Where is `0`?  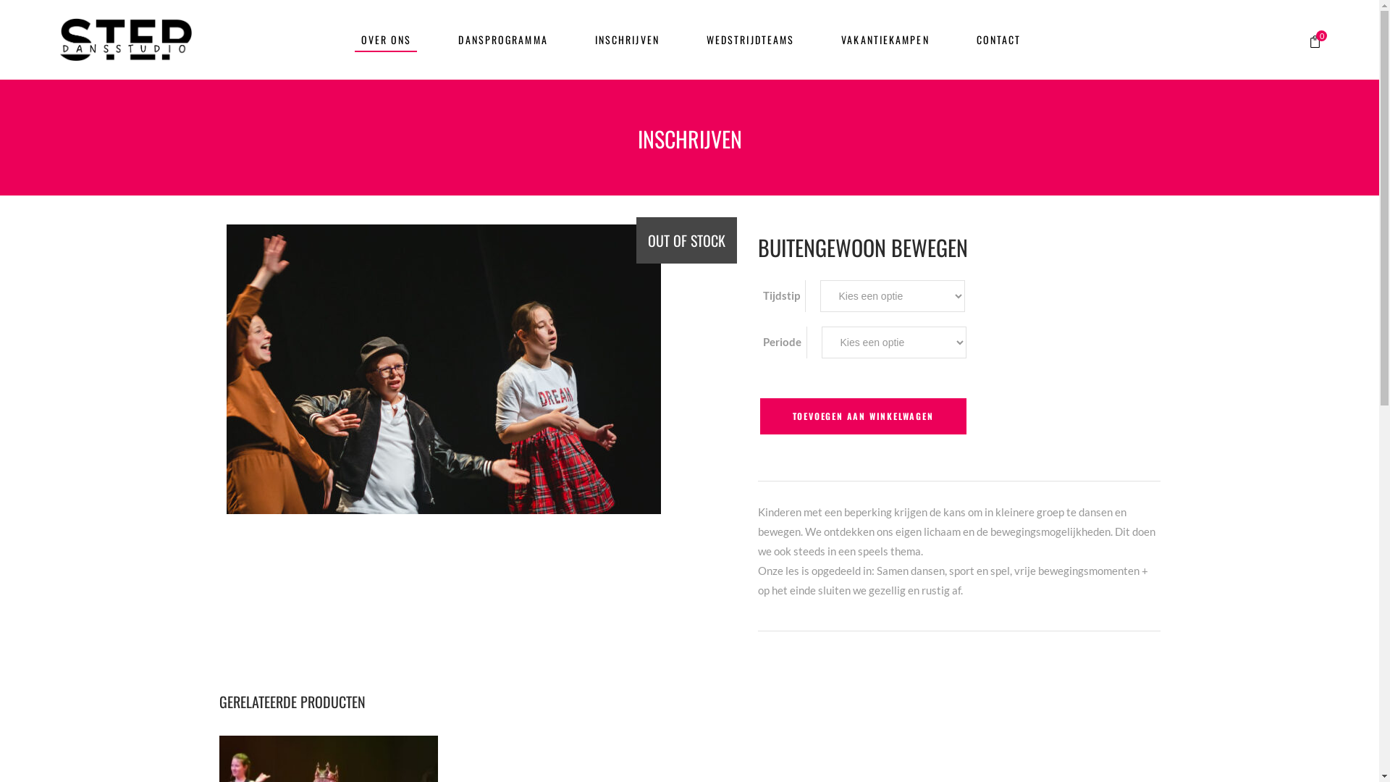 0 is located at coordinates (1315, 40).